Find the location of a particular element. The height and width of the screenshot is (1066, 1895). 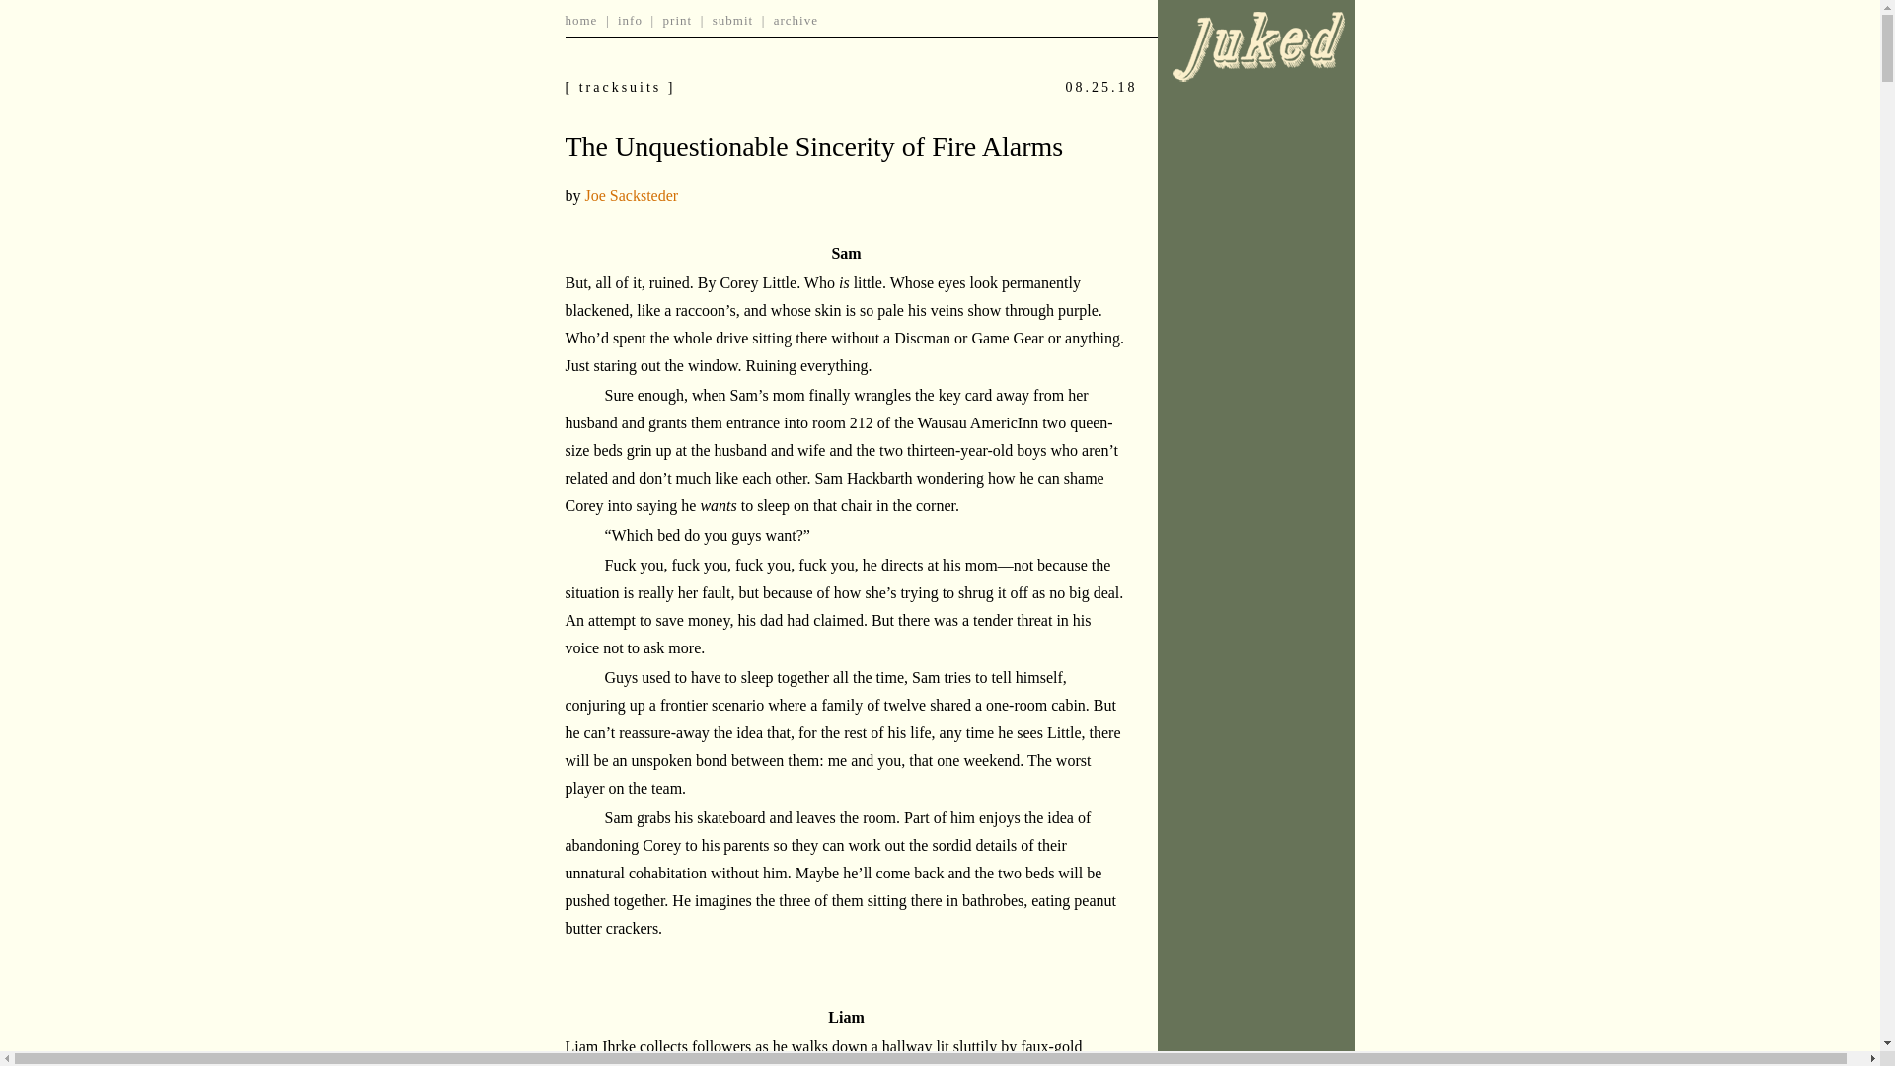

info is located at coordinates (630, 20).